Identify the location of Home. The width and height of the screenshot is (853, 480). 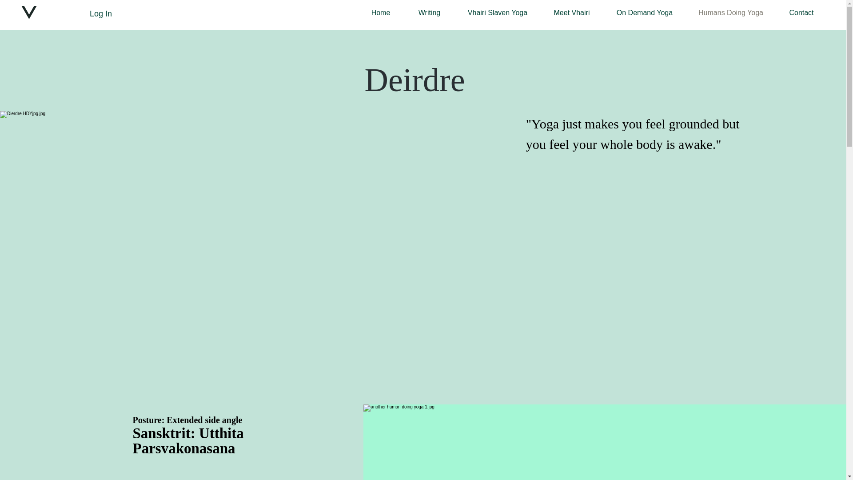
(380, 13).